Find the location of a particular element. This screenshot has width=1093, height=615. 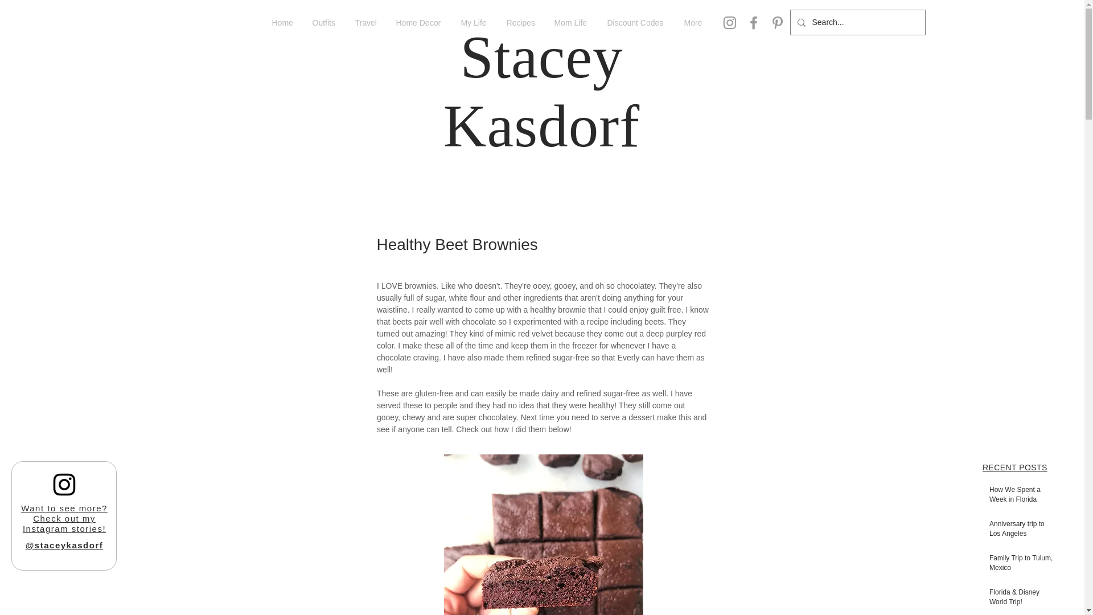

Home is located at coordinates (283, 23).